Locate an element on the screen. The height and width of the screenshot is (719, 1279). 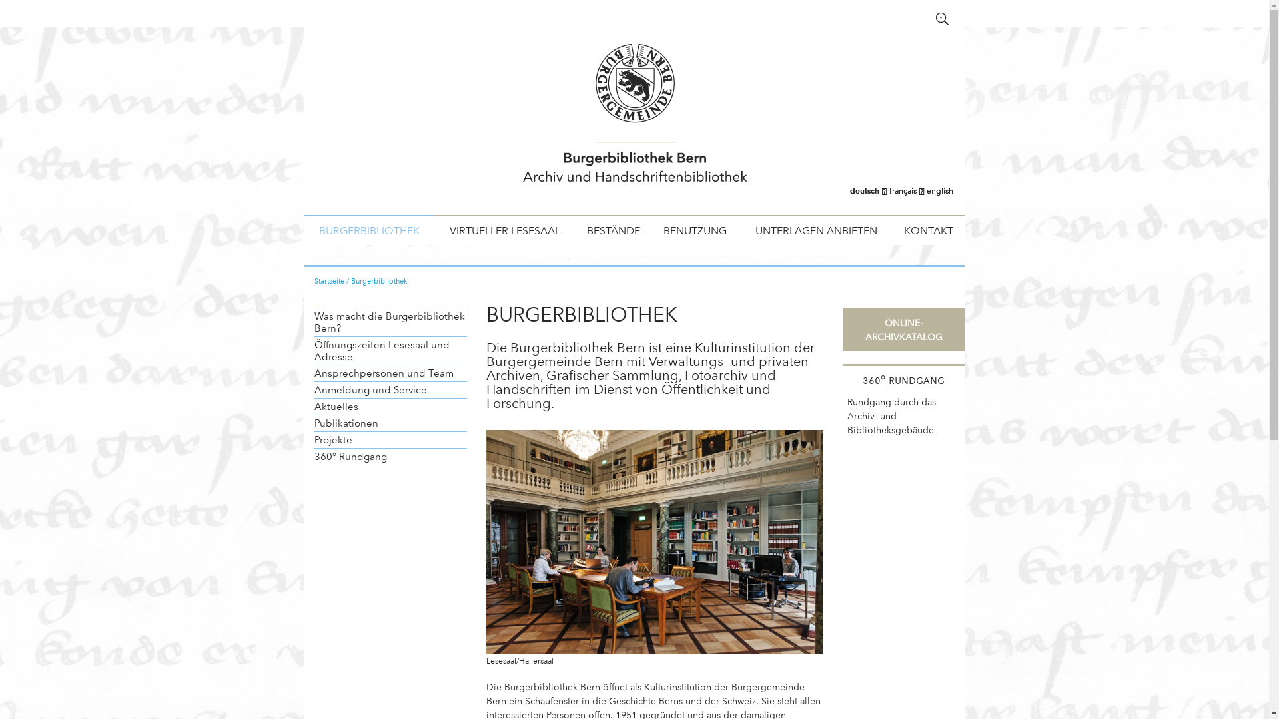
ONLINE-ARCHIVKATALOG is located at coordinates (903, 330).